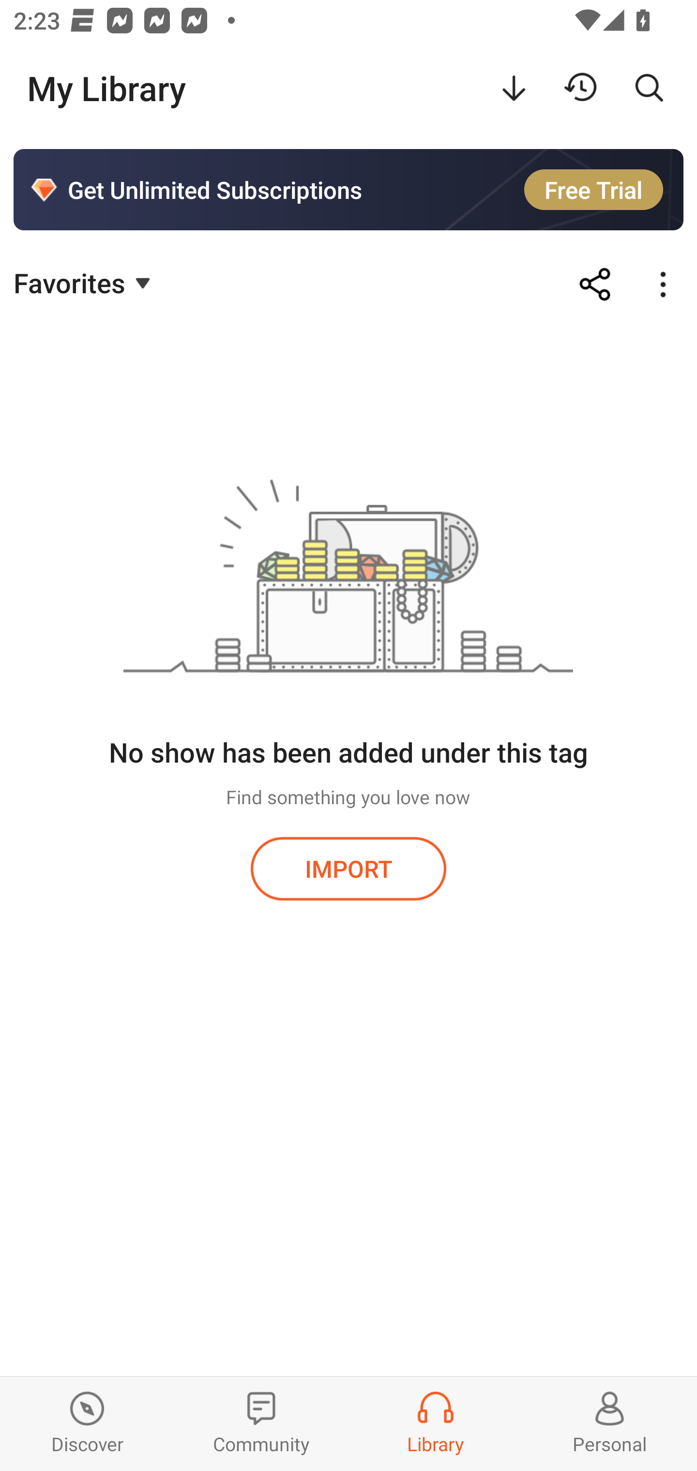 The height and width of the screenshot is (1471, 697). I want to click on Free Trial, so click(593, 190).